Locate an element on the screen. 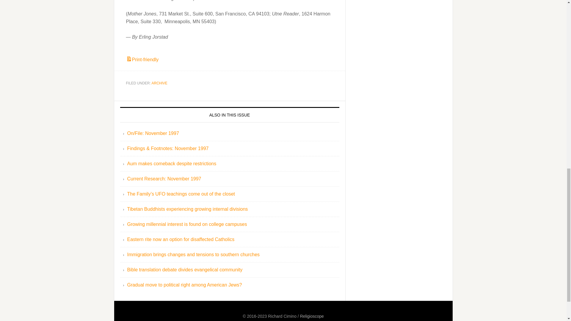  Current Research: November 1997 is located at coordinates (164, 179).